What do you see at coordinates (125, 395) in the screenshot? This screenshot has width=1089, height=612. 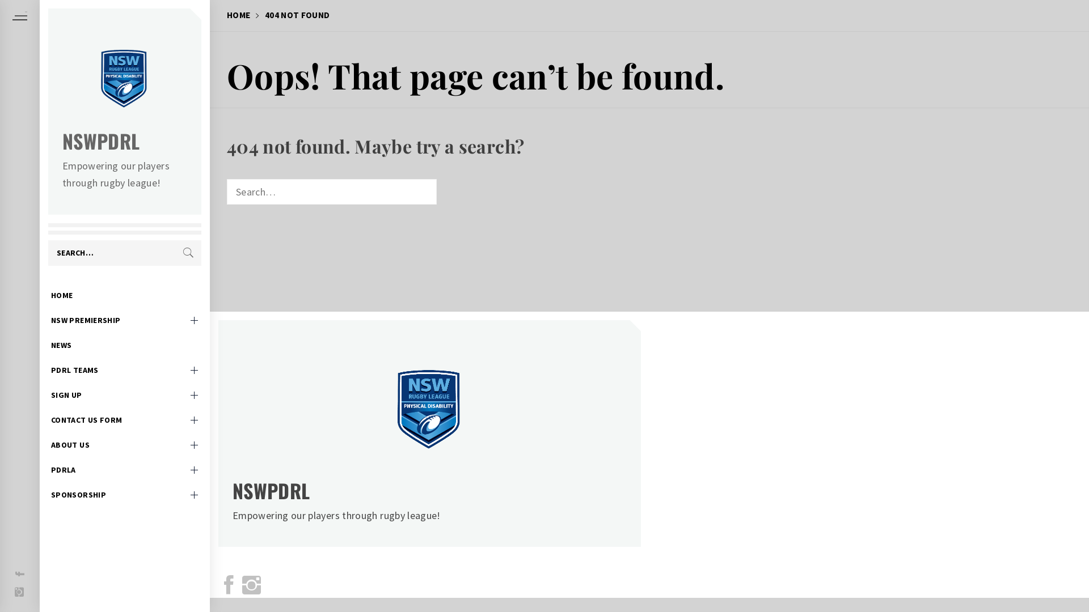 I see `SIGN UP` at bounding box center [125, 395].